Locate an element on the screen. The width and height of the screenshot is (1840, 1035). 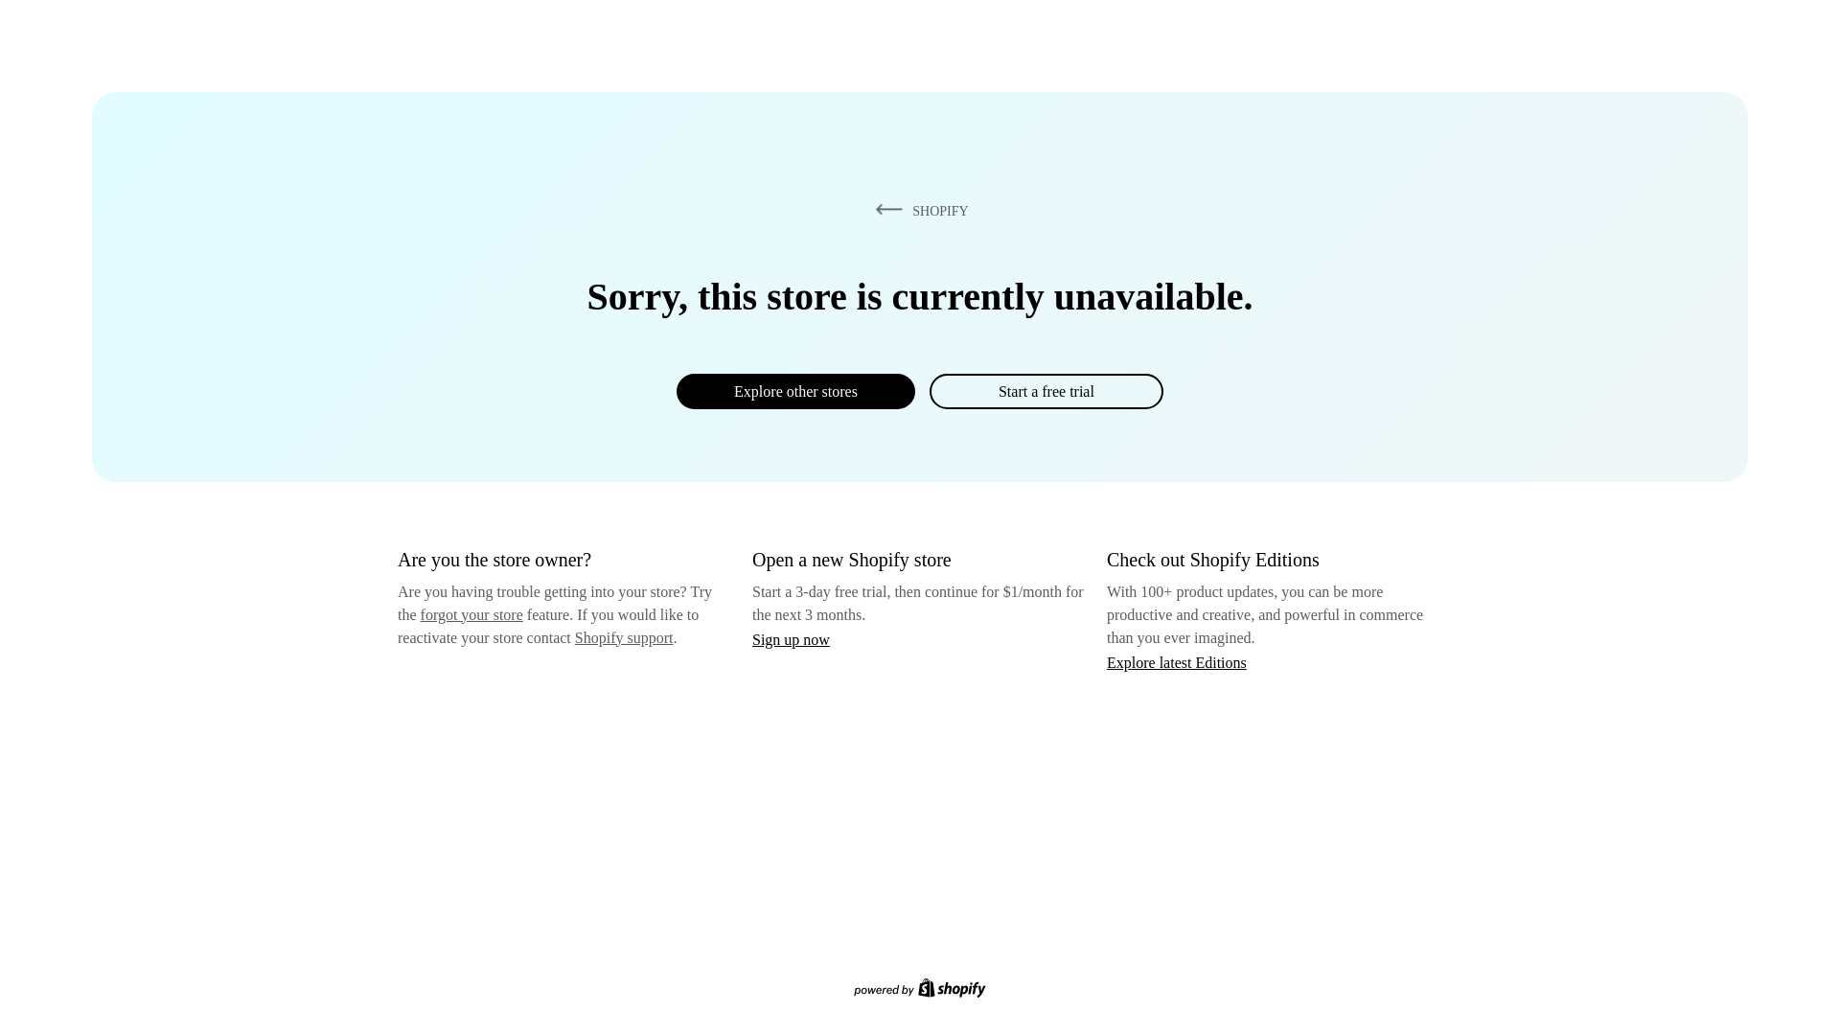
SHOPIFY is located at coordinates (918, 210).